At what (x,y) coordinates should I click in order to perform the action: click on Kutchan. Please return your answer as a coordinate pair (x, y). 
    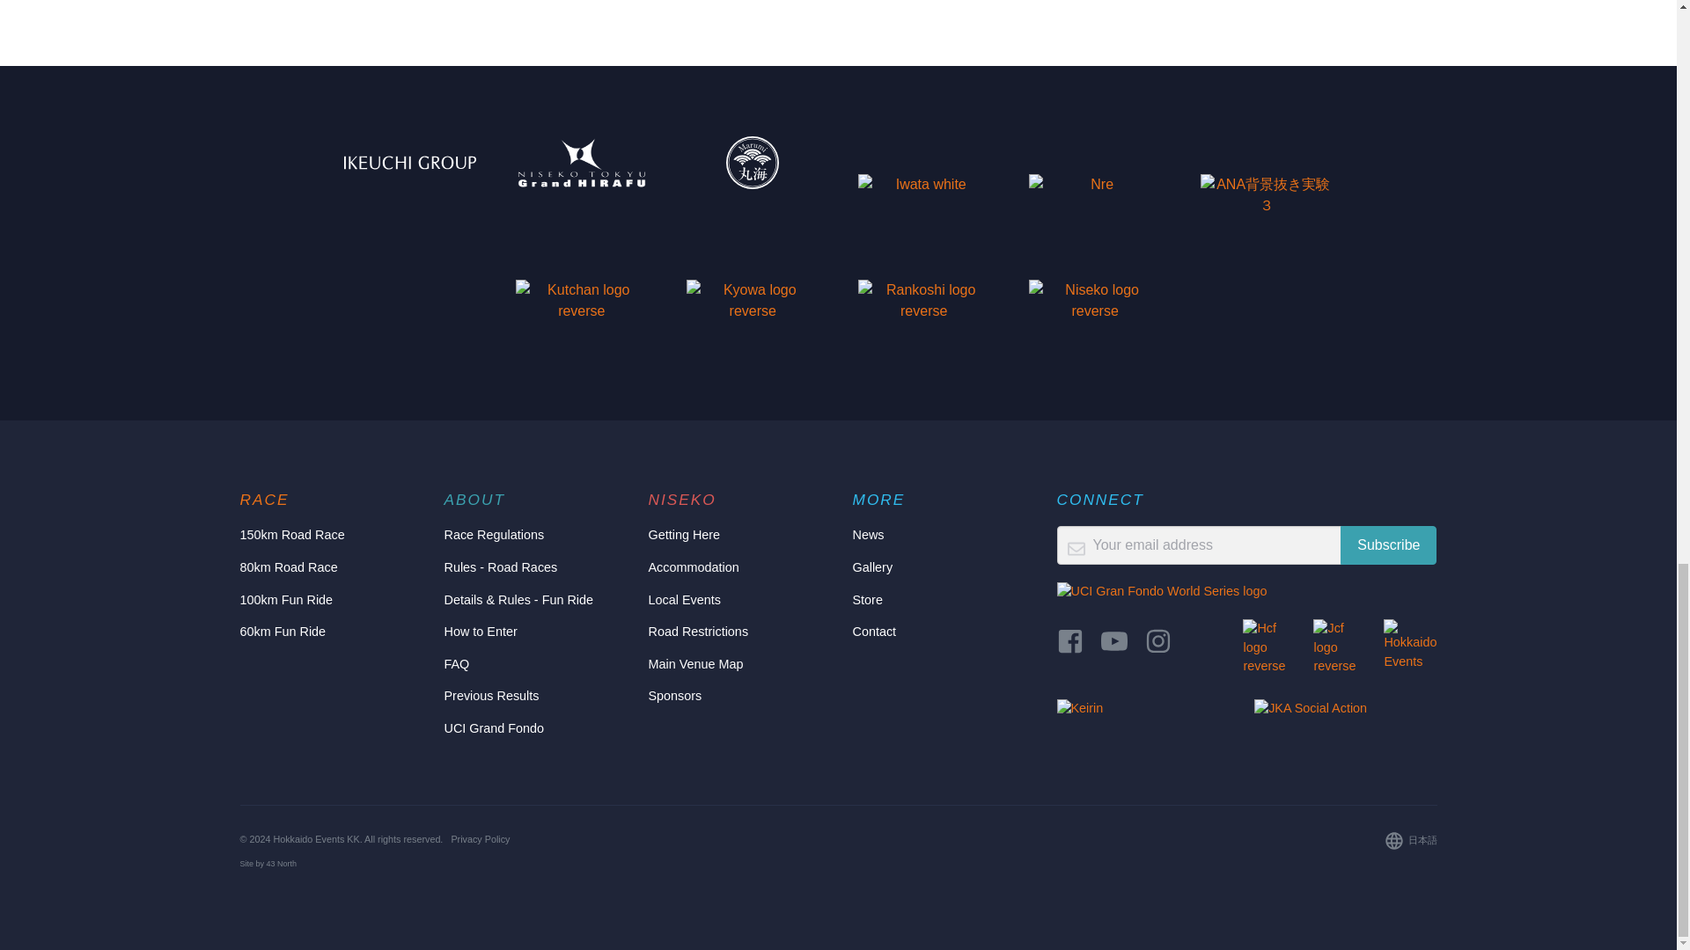
    Looking at the image, I should click on (581, 306).